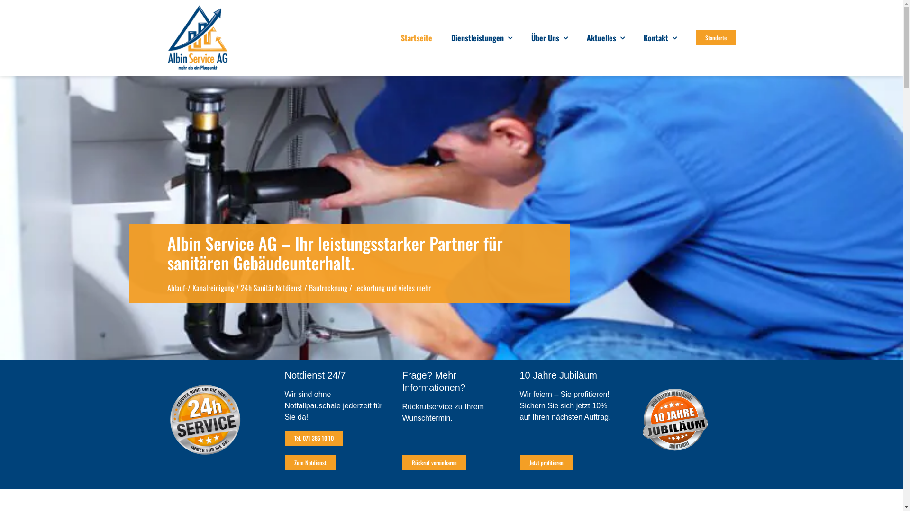  Describe the element at coordinates (369, 288) in the screenshot. I see `Leckortung` at that location.